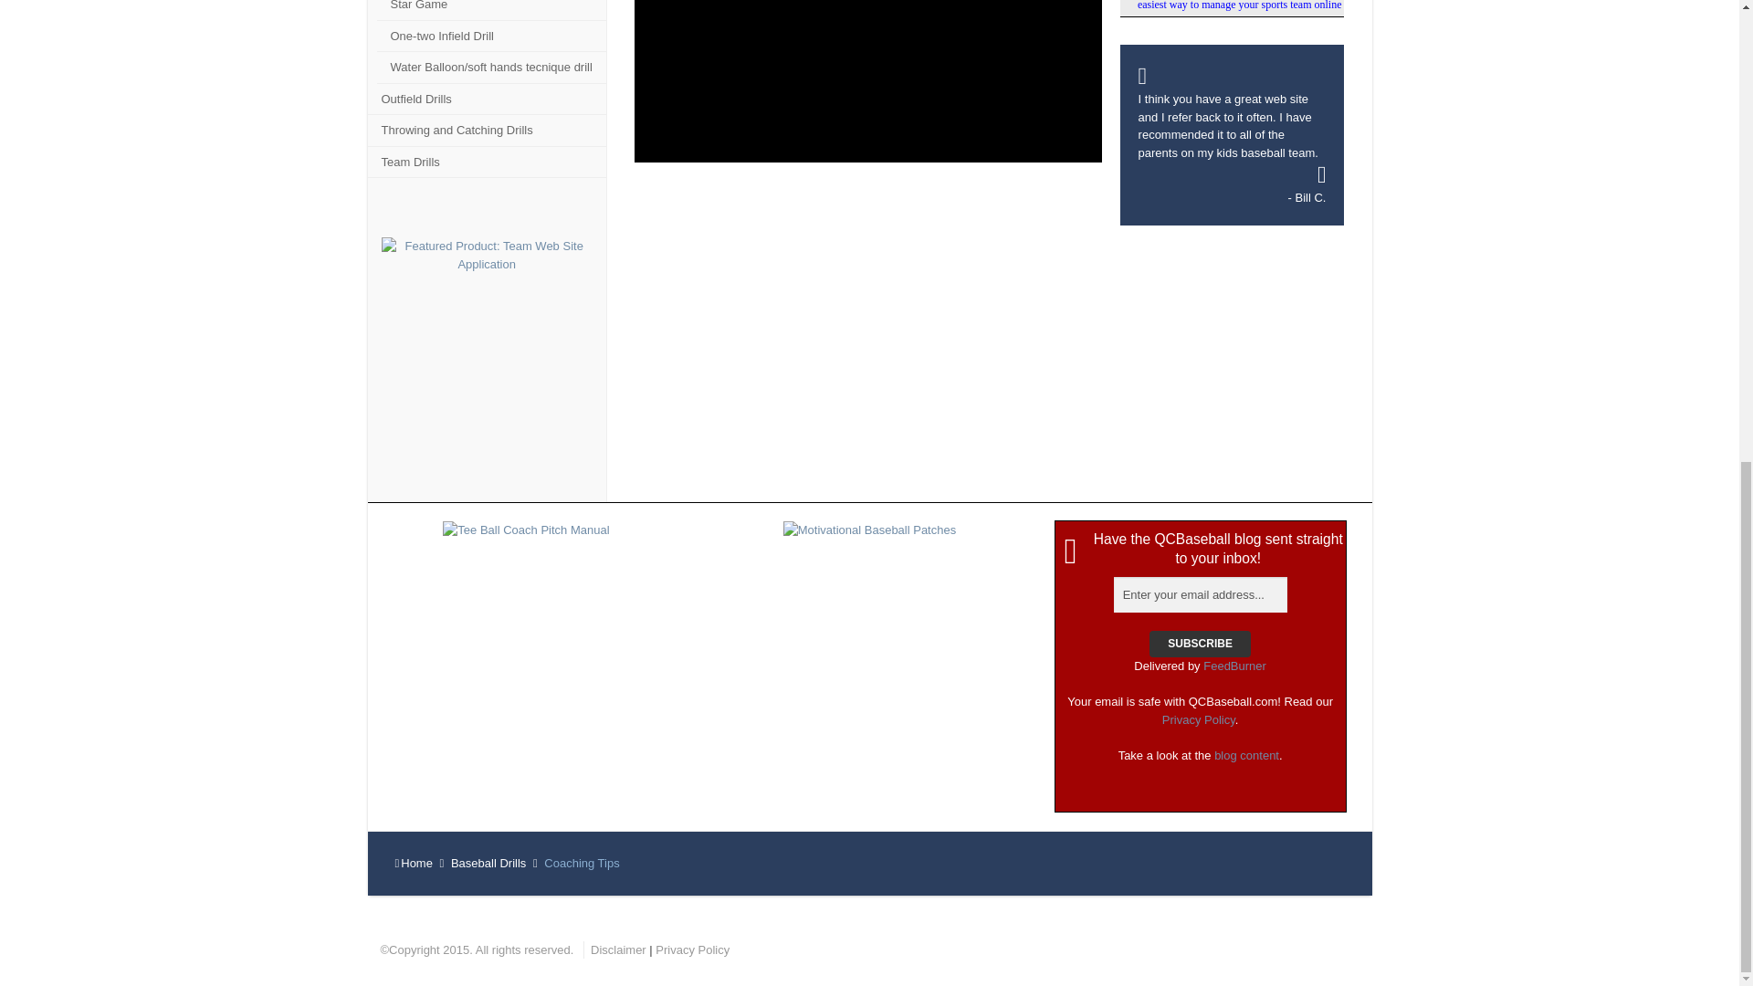 This screenshot has height=986, width=1753. Describe the element at coordinates (486, 100) in the screenshot. I see `Outfield Drills` at that location.